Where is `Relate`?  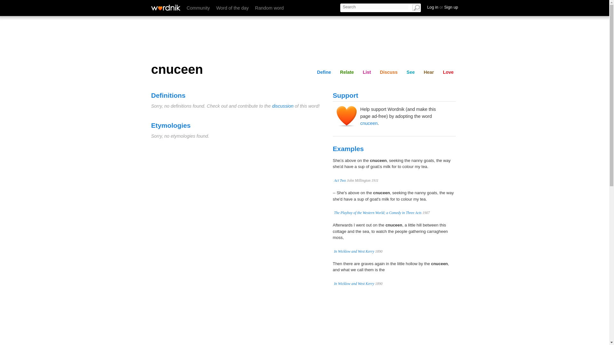 Relate is located at coordinates (361, 7).